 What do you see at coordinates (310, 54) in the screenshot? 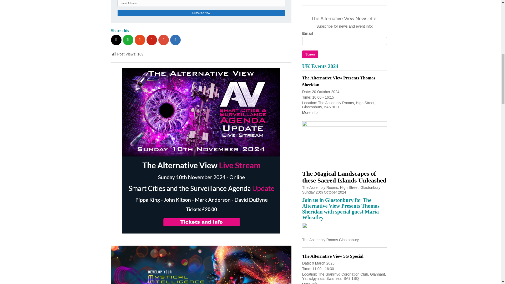
I see `Submit` at bounding box center [310, 54].